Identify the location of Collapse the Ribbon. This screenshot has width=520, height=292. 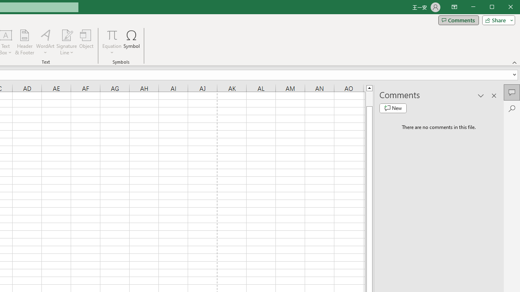
(515, 62).